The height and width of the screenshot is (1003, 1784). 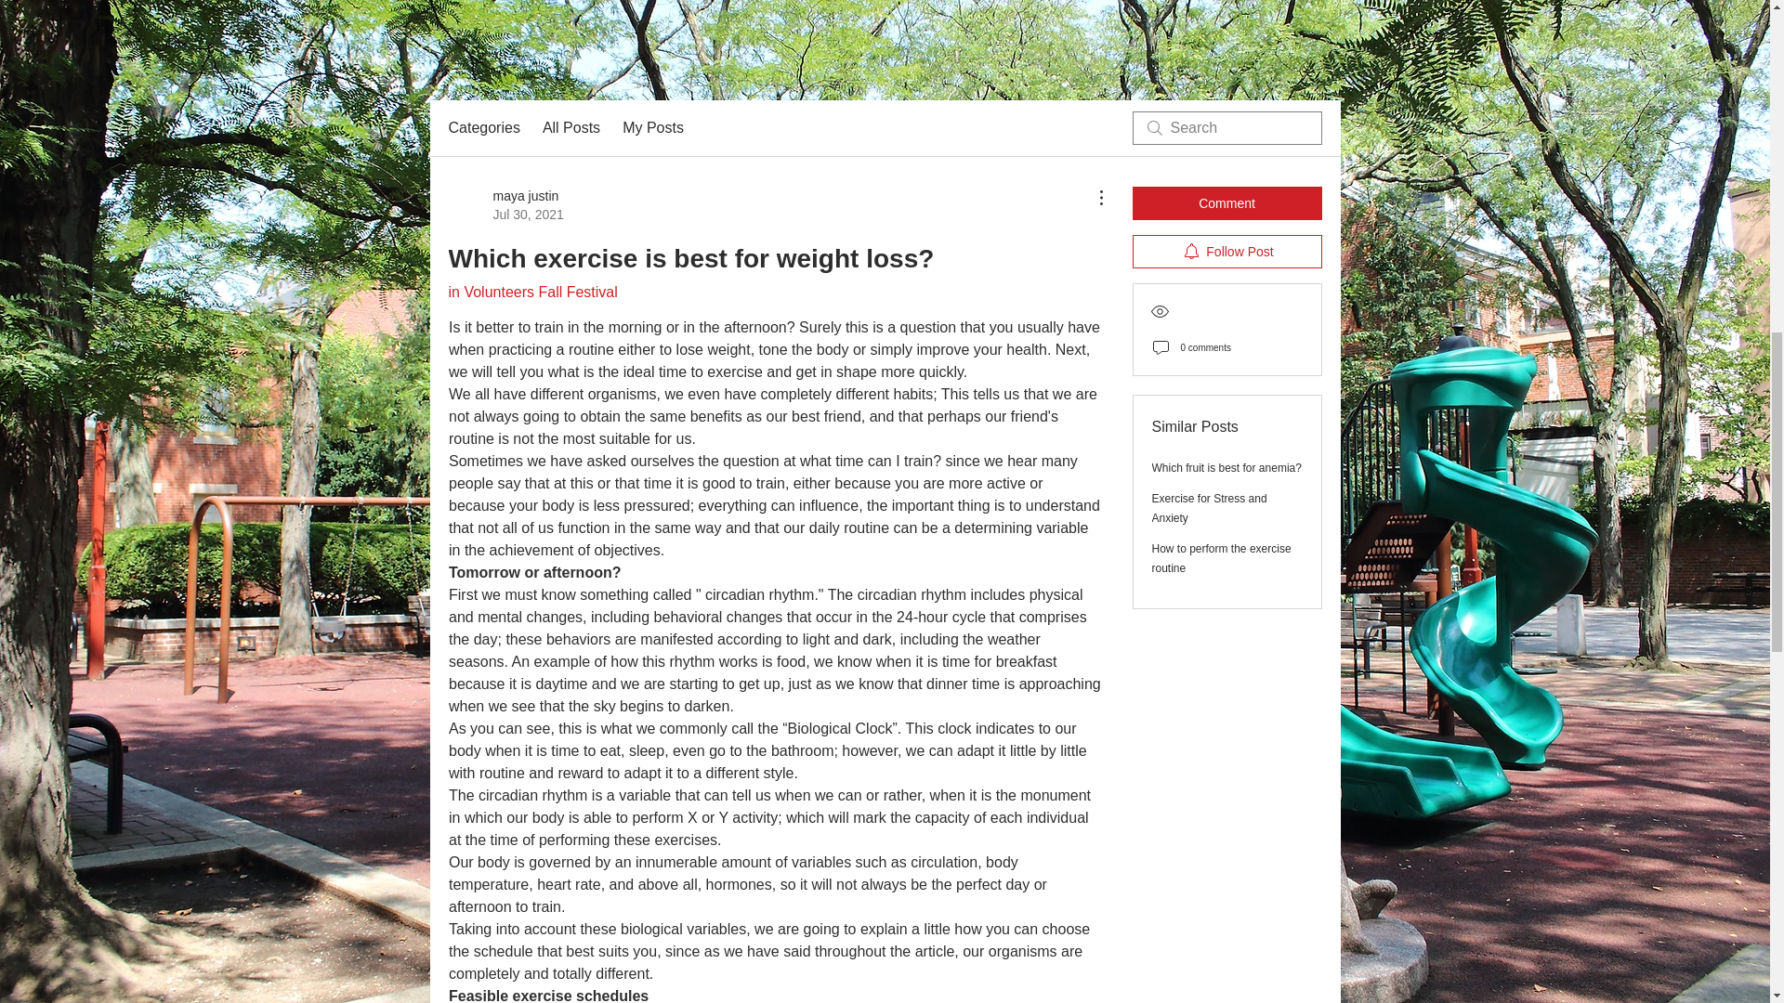 What do you see at coordinates (1226, 251) in the screenshot?
I see `Follow Post` at bounding box center [1226, 251].